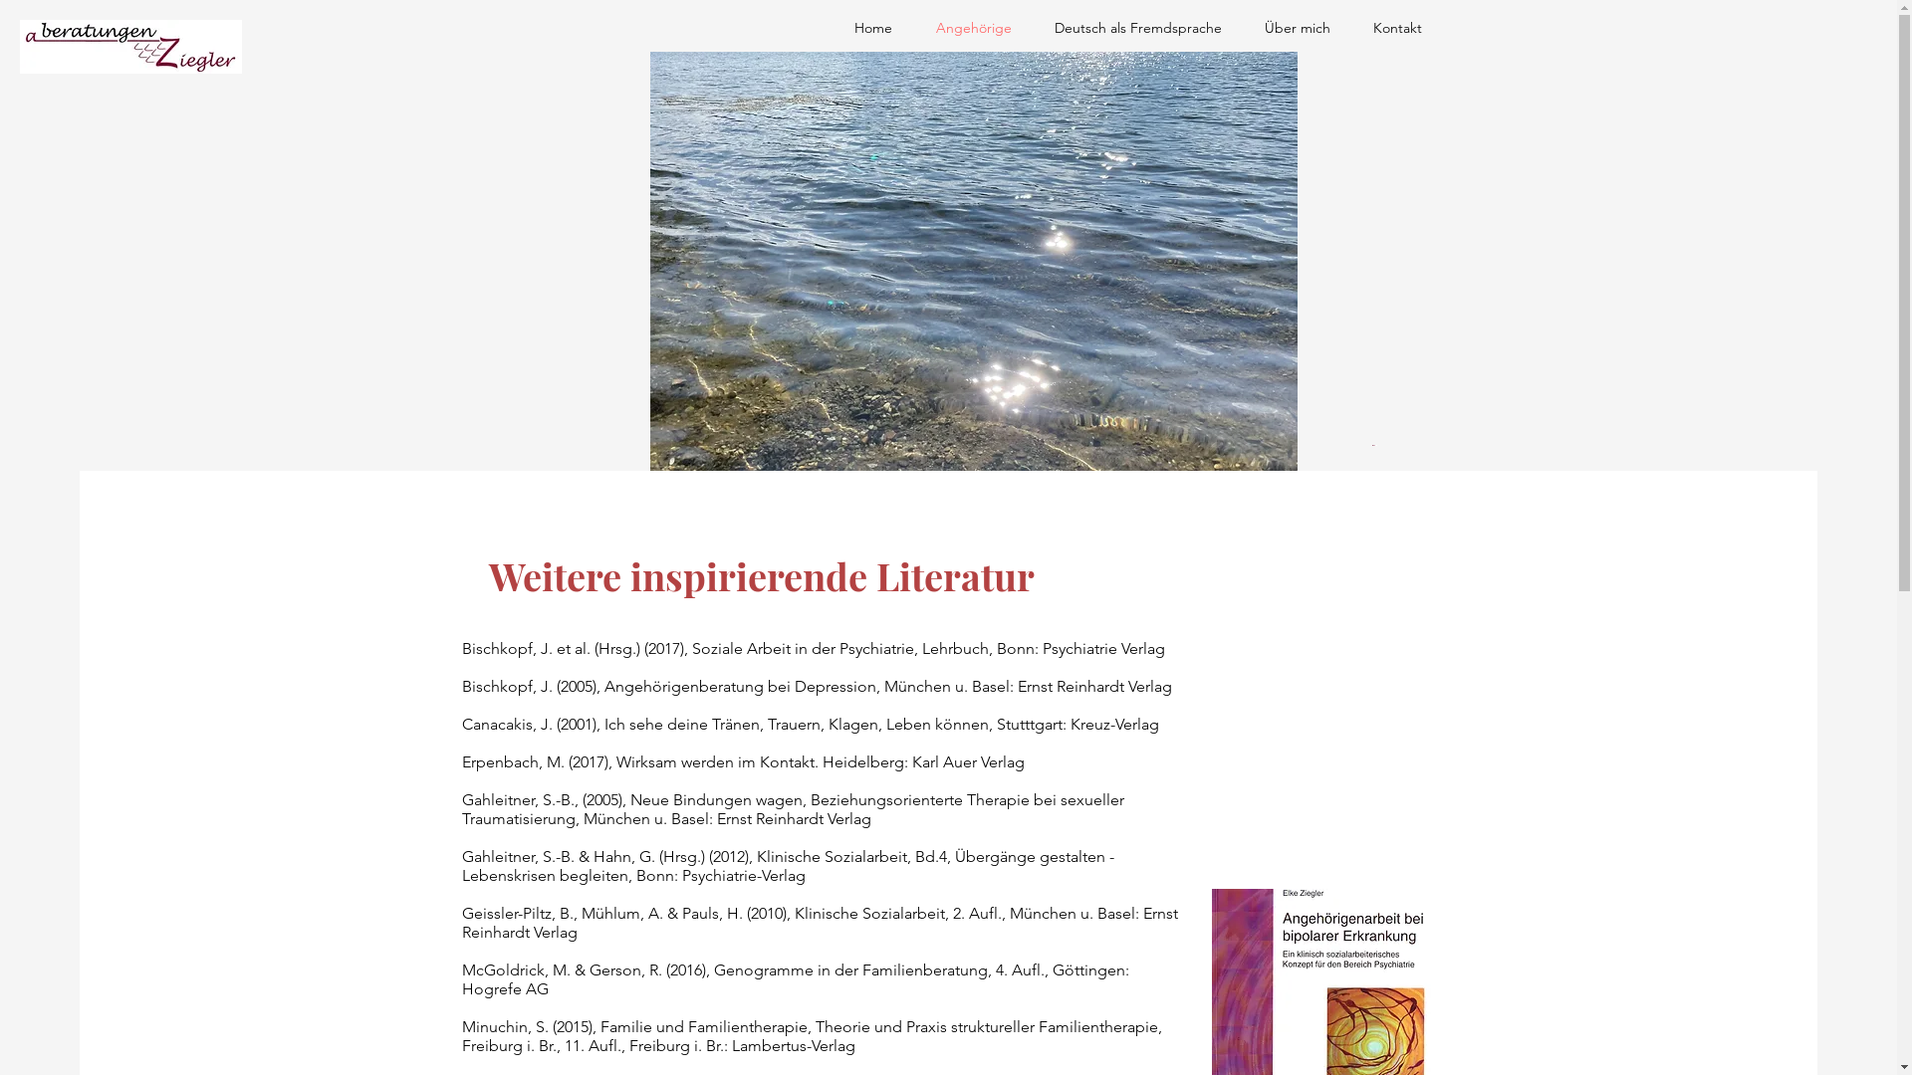 The height and width of the screenshot is (1075, 1912). I want to click on Home, so click(866, 28).